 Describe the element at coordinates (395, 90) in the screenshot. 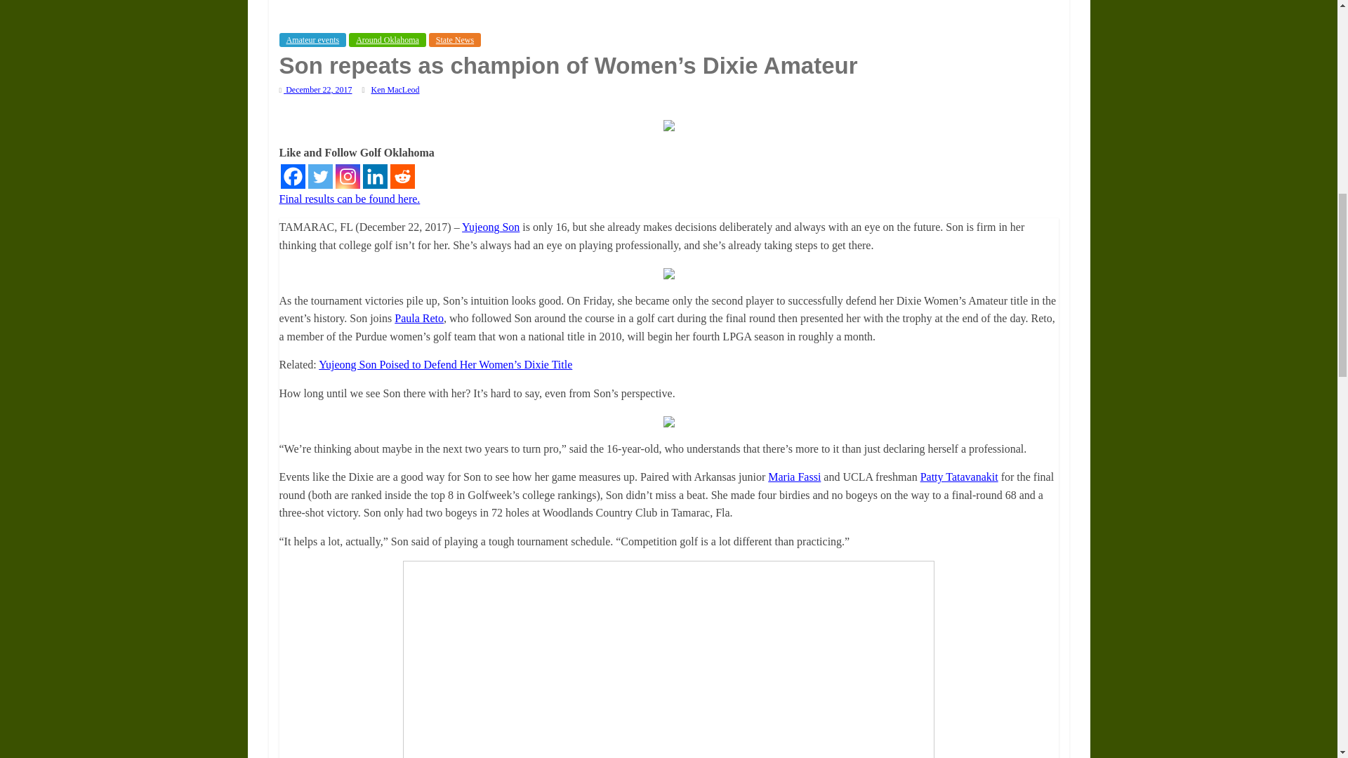

I see `Ken MacLeod` at that location.